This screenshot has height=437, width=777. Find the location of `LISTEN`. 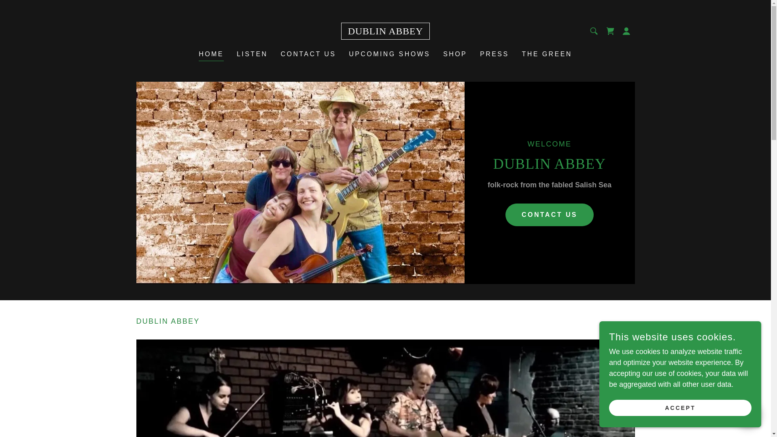

LISTEN is located at coordinates (253, 54).